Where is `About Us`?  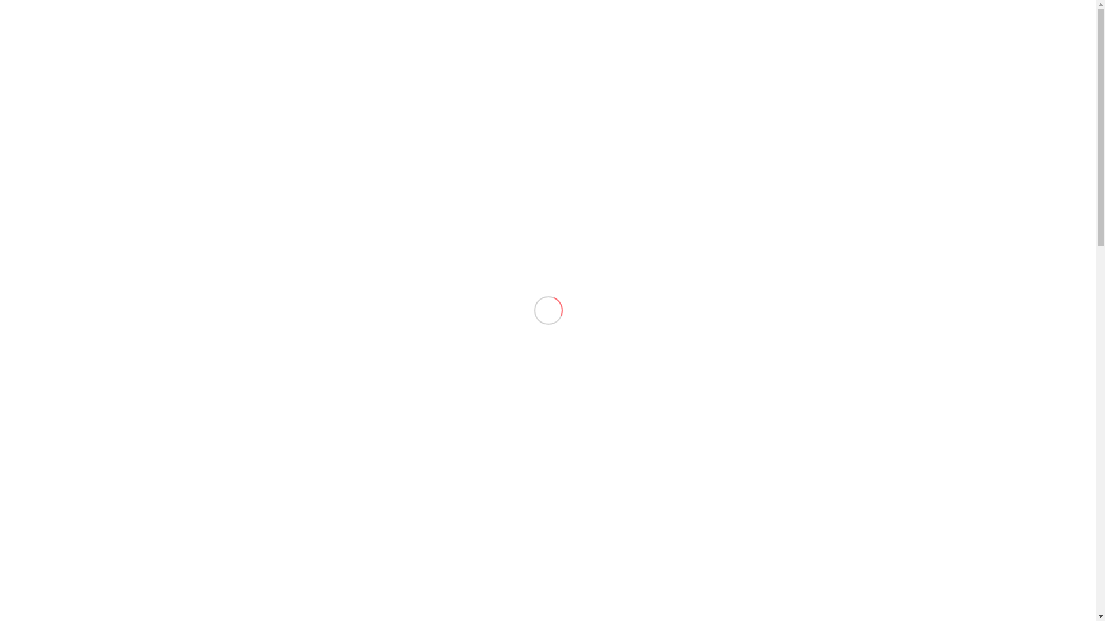
About Us is located at coordinates (828, 29).